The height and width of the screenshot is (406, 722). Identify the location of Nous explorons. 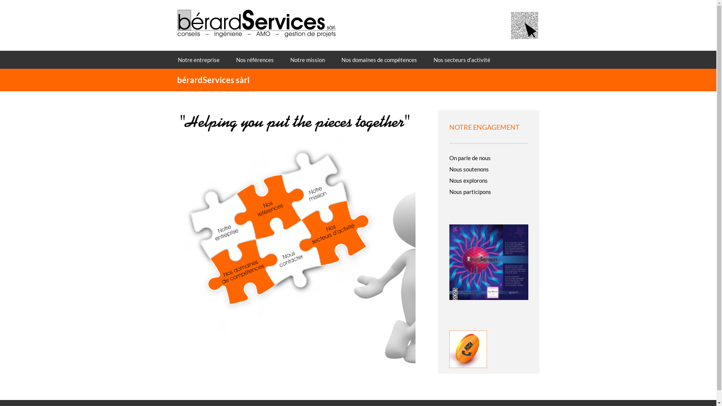
(468, 180).